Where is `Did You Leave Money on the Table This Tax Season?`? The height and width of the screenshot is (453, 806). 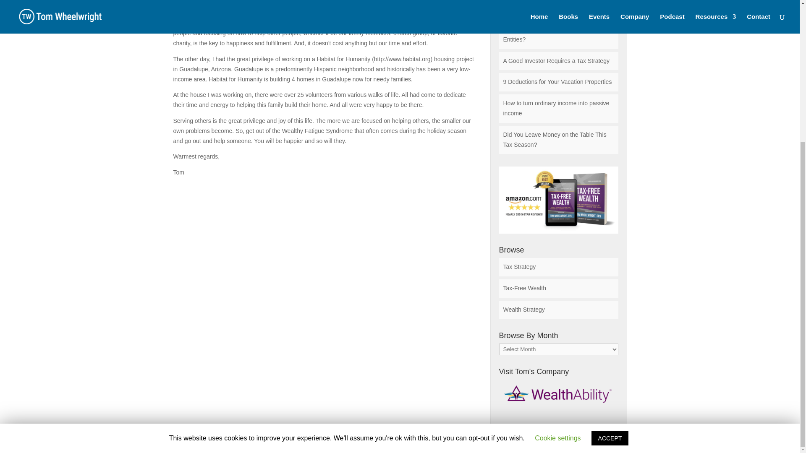 Did You Leave Money on the Table This Tax Season? is located at coordinates (554, 140).